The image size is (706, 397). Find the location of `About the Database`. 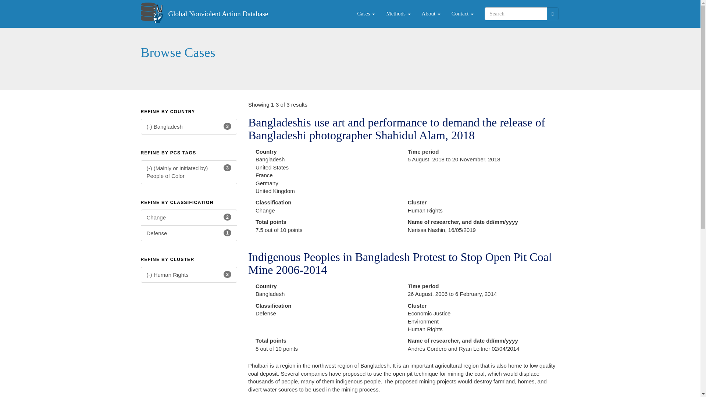

About the Database is located at coordinates (431, 14).